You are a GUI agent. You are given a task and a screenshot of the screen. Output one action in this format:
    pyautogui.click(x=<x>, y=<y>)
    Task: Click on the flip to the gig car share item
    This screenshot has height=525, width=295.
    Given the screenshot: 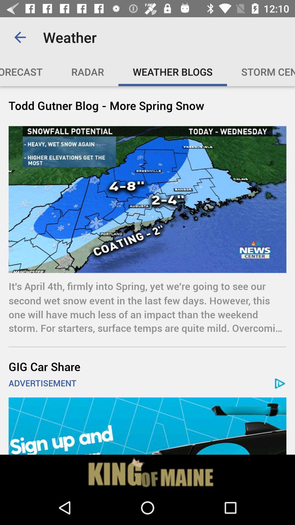 What is the action you would take?
    pyautogui.click(x=147, y=366)
    